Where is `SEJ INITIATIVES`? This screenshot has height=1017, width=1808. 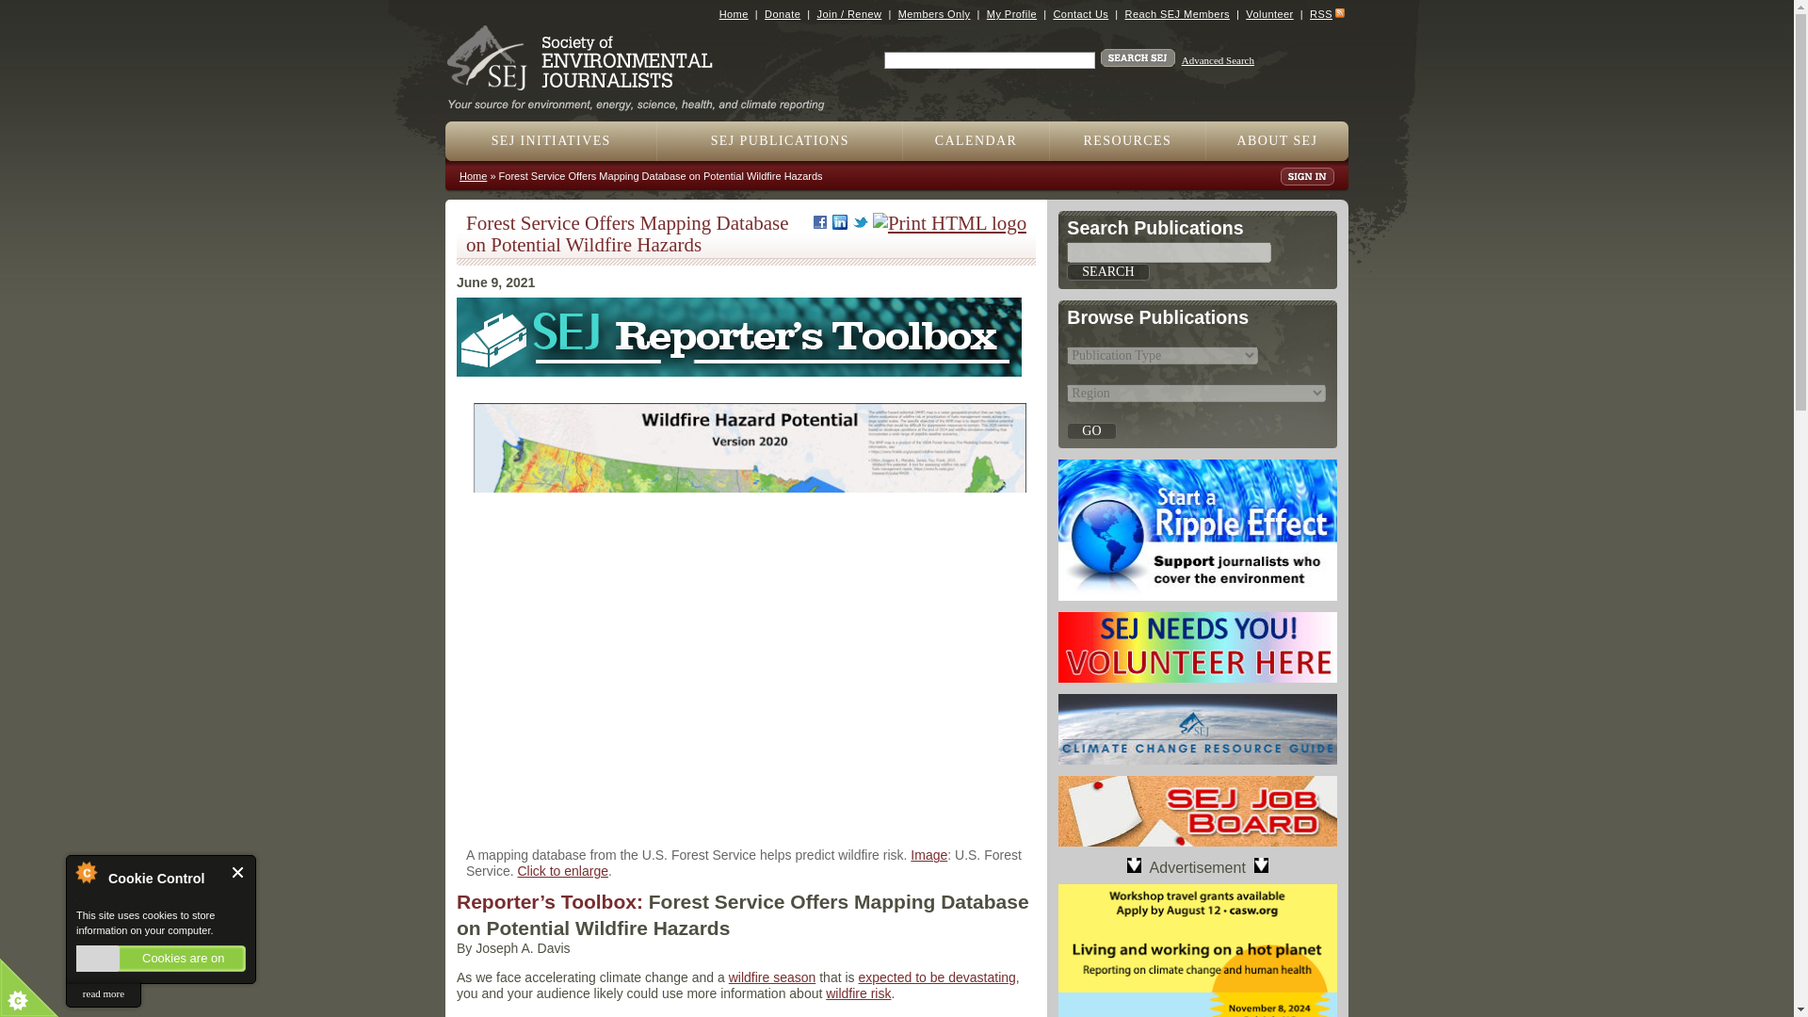 SEJ INITIATIVES is located at coordinates (551, 140).